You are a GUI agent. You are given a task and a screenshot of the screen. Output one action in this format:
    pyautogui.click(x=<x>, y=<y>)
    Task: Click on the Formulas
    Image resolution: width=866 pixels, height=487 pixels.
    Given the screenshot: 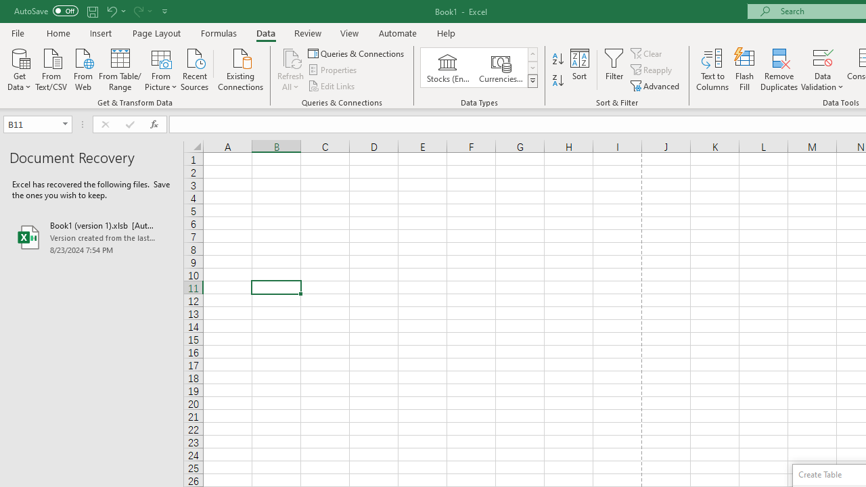 What is the action you would take?
    pyautogui.click(x=219, y=32)
    